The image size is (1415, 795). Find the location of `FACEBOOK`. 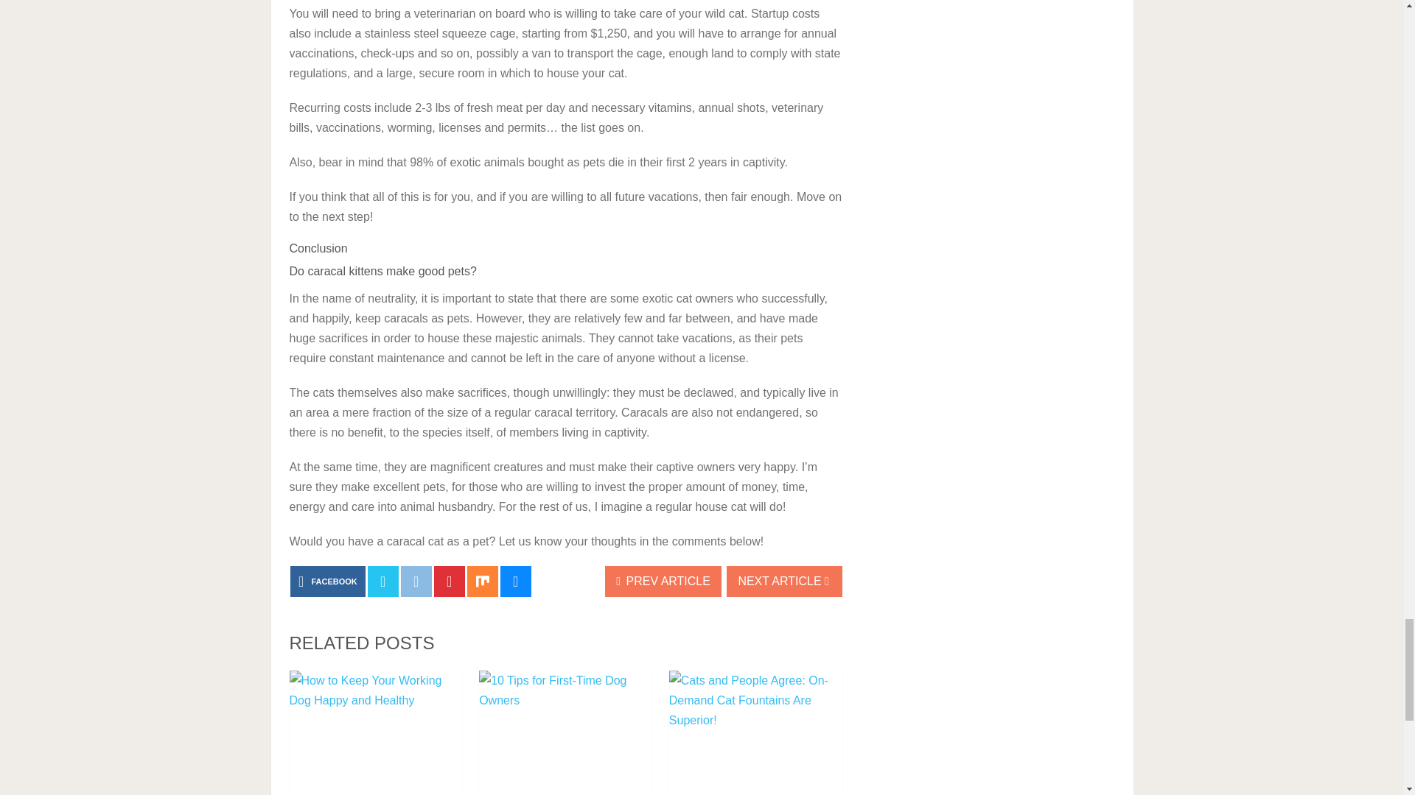

FACEBOOK is located at coordinates (327, 582).